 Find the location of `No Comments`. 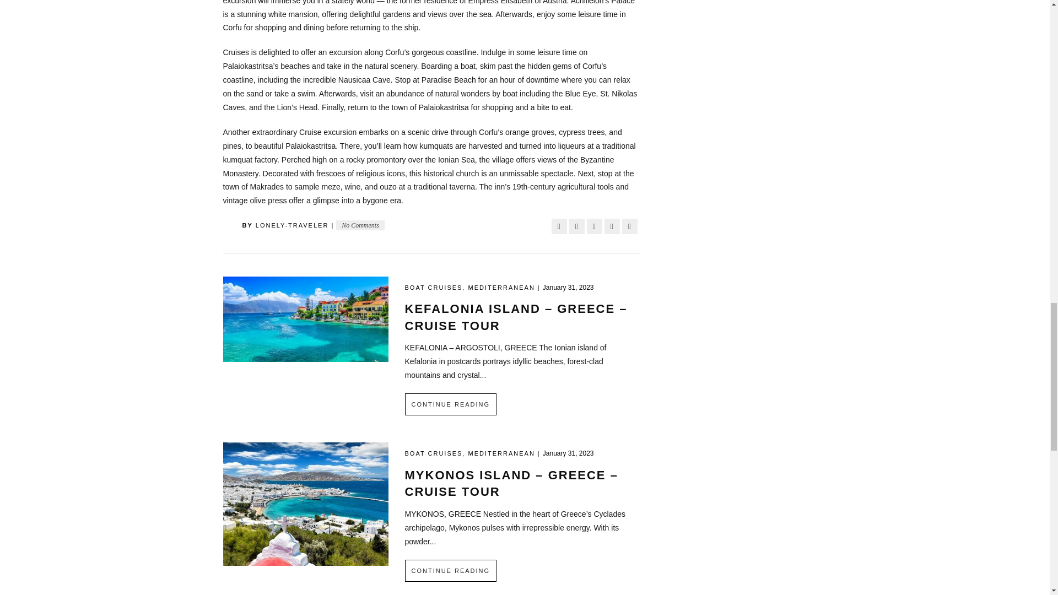

No Comments is located at coordinates (360, 225).